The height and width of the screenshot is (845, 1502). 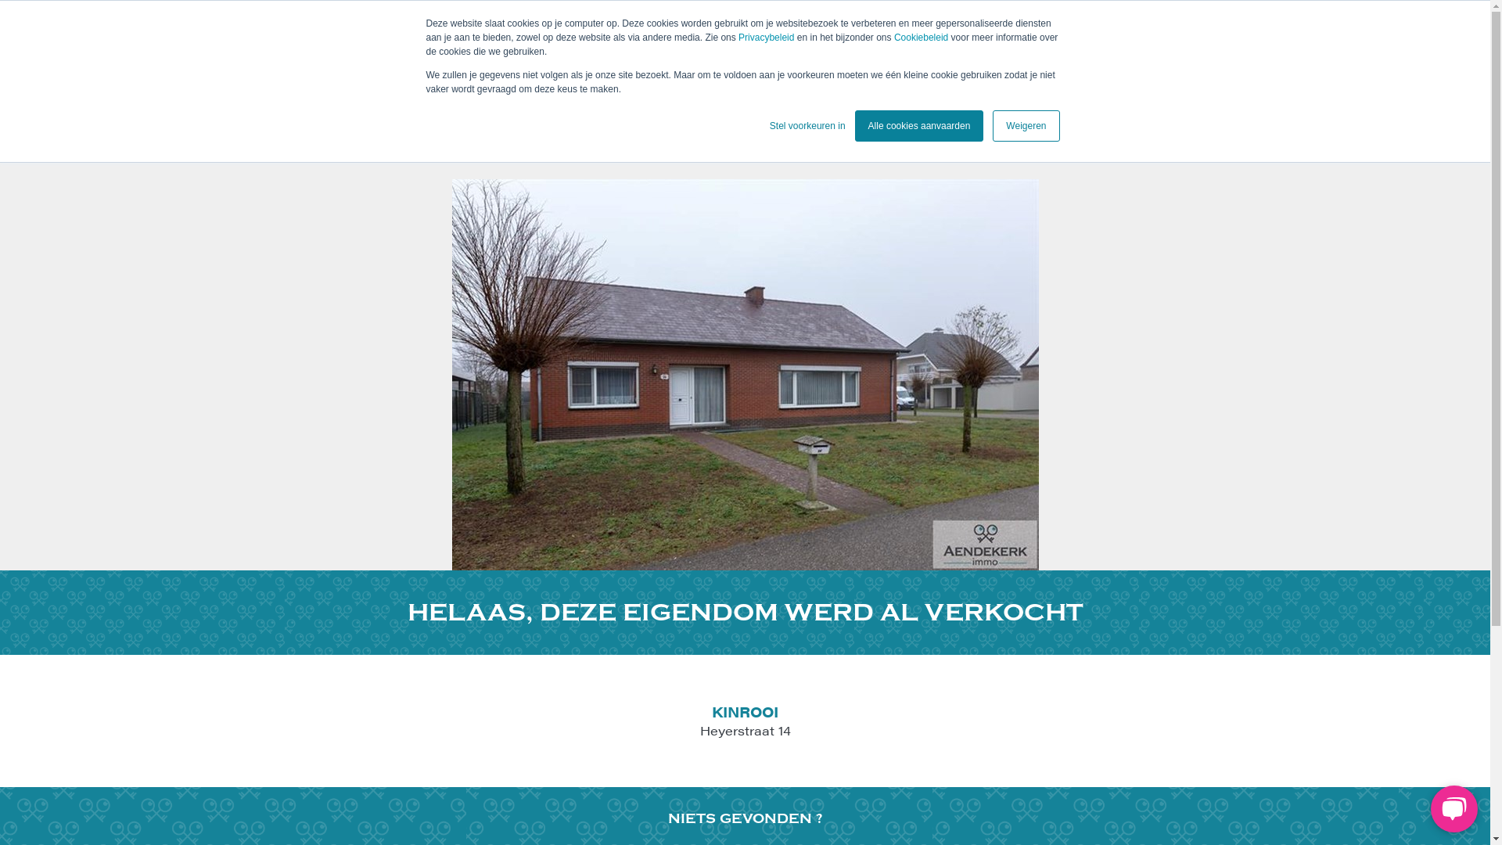 What do you see at coordinates (746, 375) in the screenshot?
I see `Aendekerk - Immo - Kinrooi - Heyerstraat - 14` at bounding box center [746, 375].